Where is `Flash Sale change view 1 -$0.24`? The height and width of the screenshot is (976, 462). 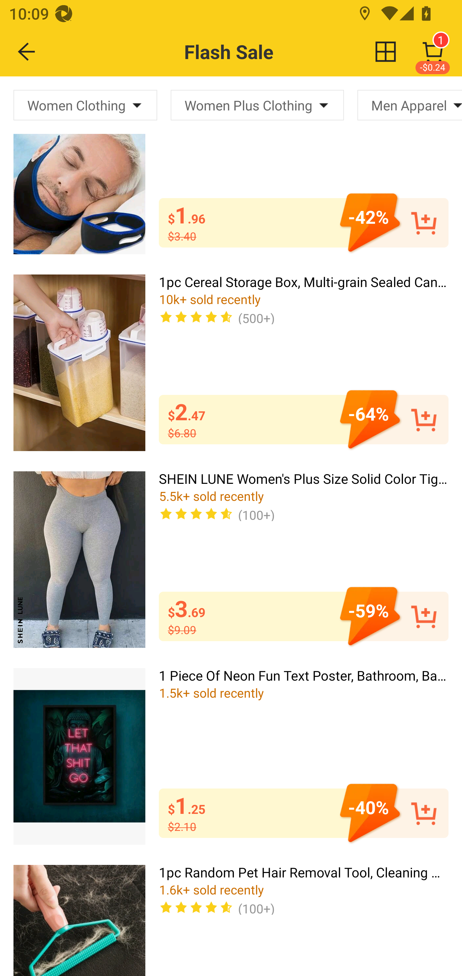
Flash Sale change view 1 -$0.24 is located at coordinates (258, 52).